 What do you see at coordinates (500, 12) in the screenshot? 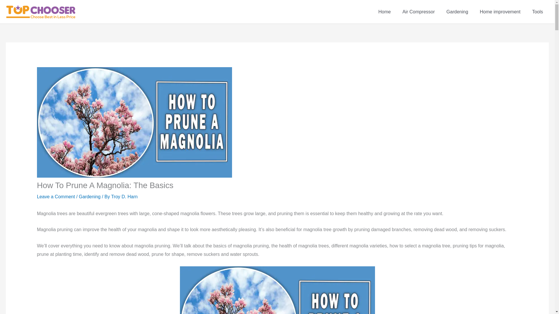
I see `Home improvement` at bounding box center [500, 12].